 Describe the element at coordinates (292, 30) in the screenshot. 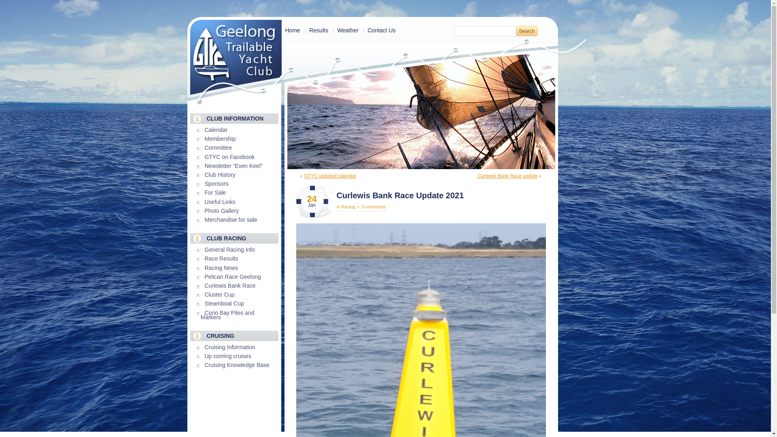

I see `Home` at that location.